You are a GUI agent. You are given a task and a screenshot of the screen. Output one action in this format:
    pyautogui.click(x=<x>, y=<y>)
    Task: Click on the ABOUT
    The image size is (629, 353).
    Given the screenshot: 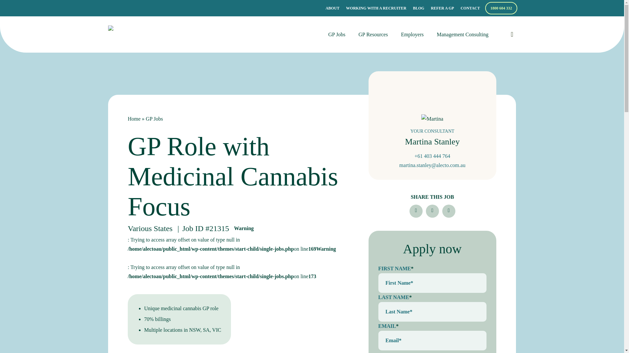 What is the action you would take?
    pyautogui.click(x=333, y=8)
    